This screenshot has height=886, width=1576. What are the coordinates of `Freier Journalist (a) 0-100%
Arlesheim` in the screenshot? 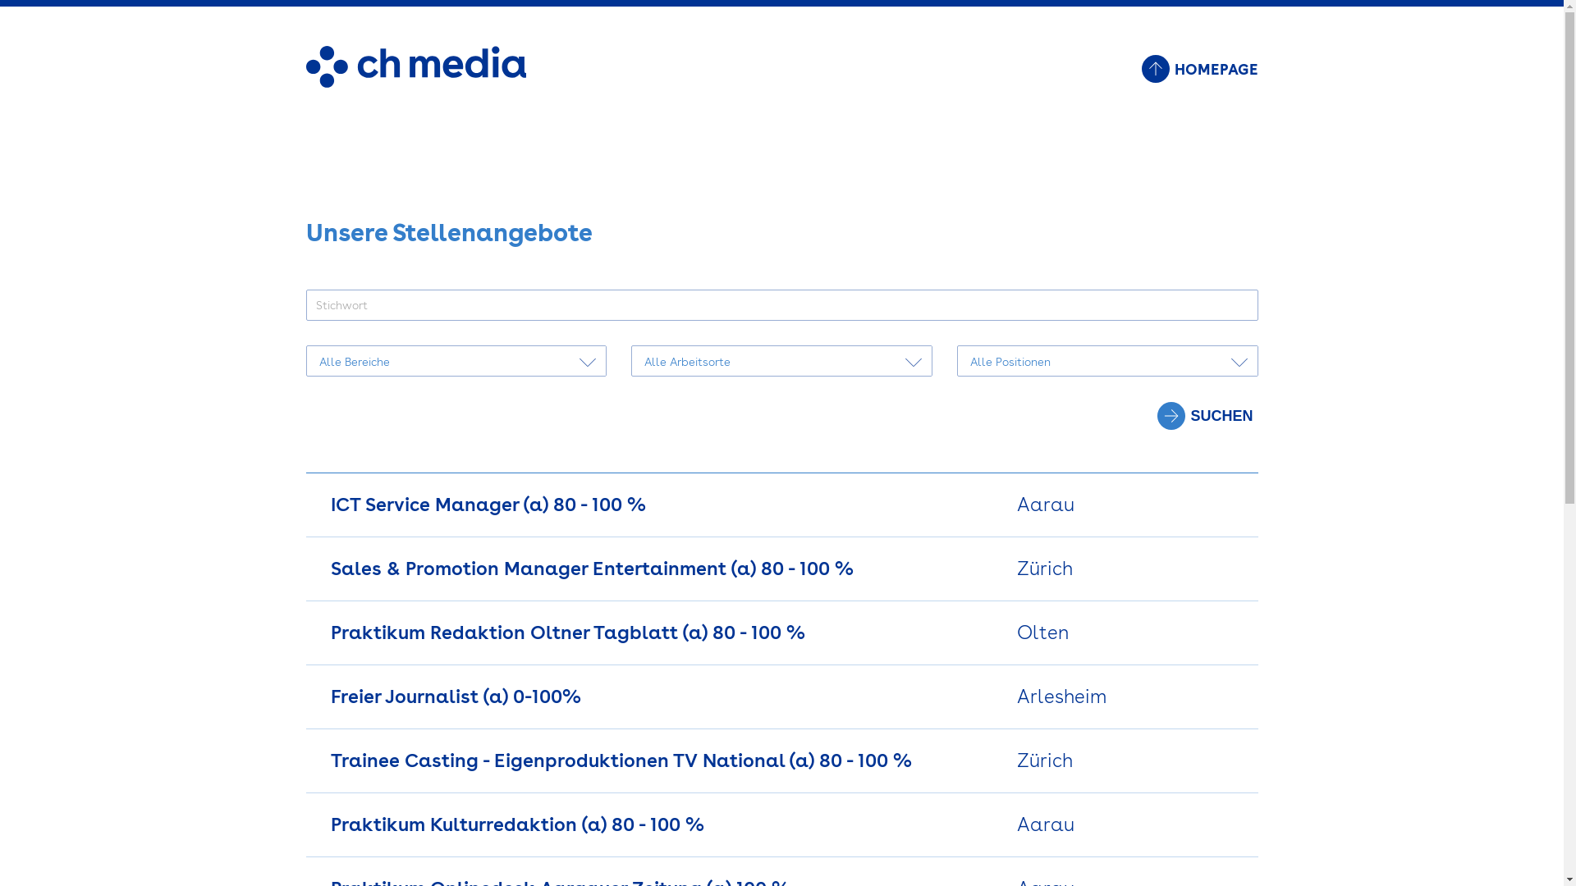 It's located at (781, 697).